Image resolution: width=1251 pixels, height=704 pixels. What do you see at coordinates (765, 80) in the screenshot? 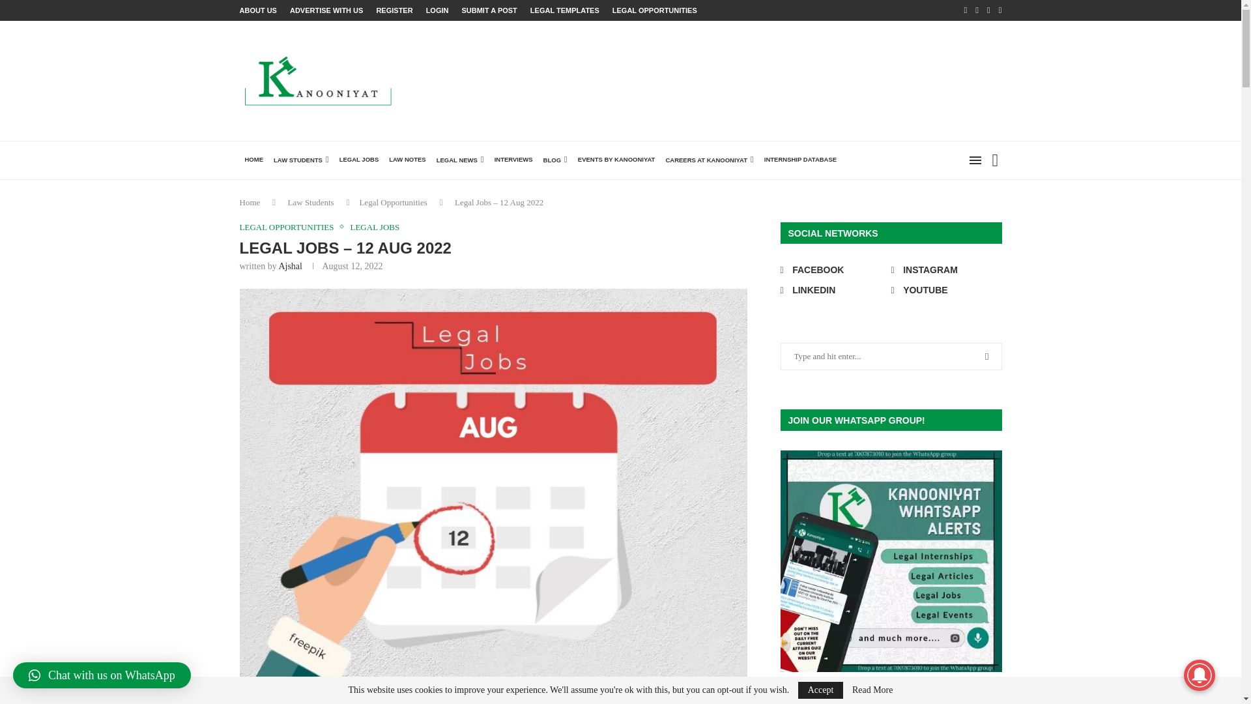
I see `Advertisement` at bounding box center [765, 80].